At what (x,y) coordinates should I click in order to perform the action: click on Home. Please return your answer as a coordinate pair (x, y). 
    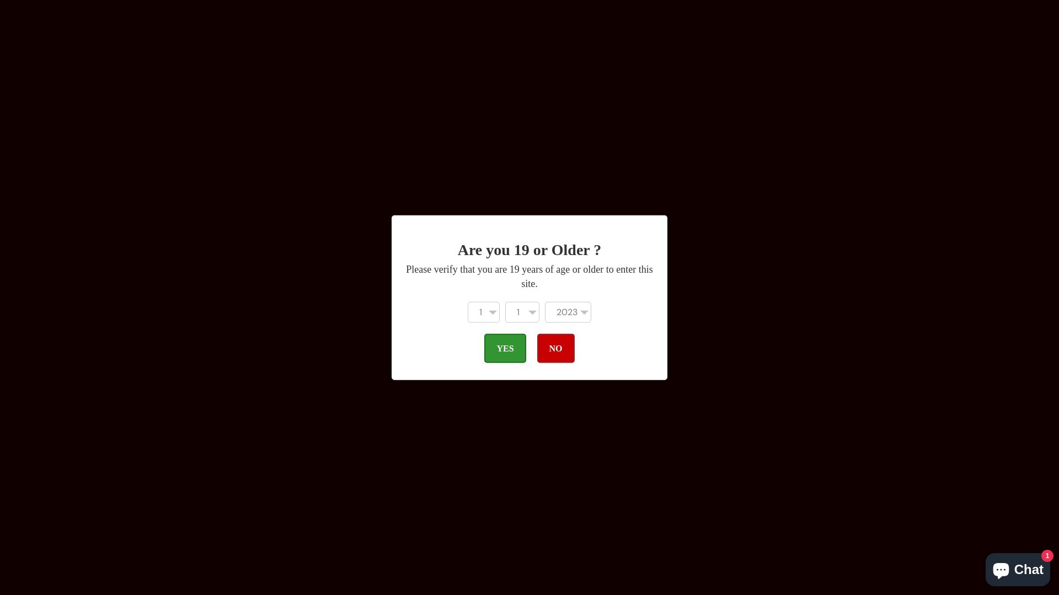
    Looking at the image, I should click on (240, 68).